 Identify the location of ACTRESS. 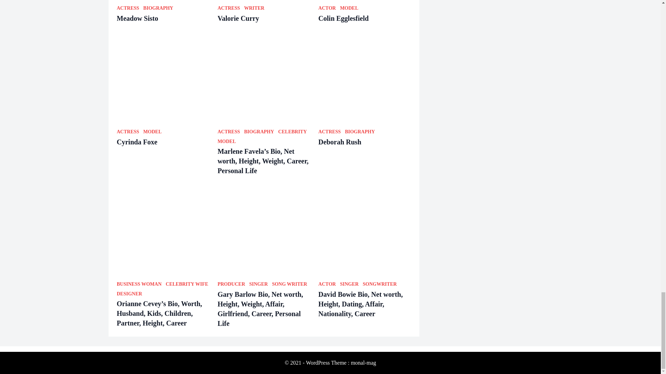
(128, 8).